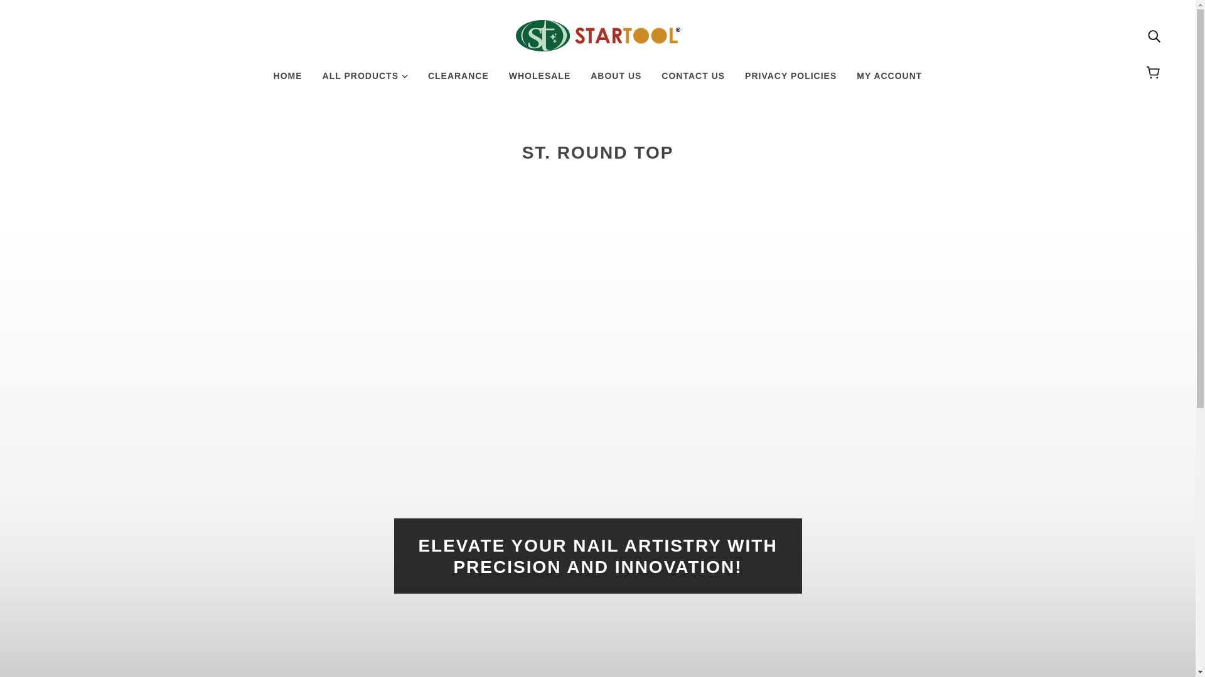 The image size is (1205, 677). I want to click on ALL PRODUCTS, so click(365, 80).